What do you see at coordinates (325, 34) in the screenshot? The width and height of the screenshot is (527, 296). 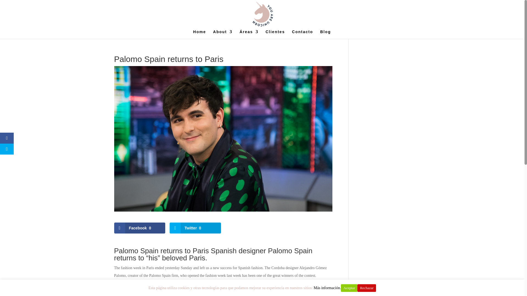 I see `Blog` at bounding box center [325, 34].